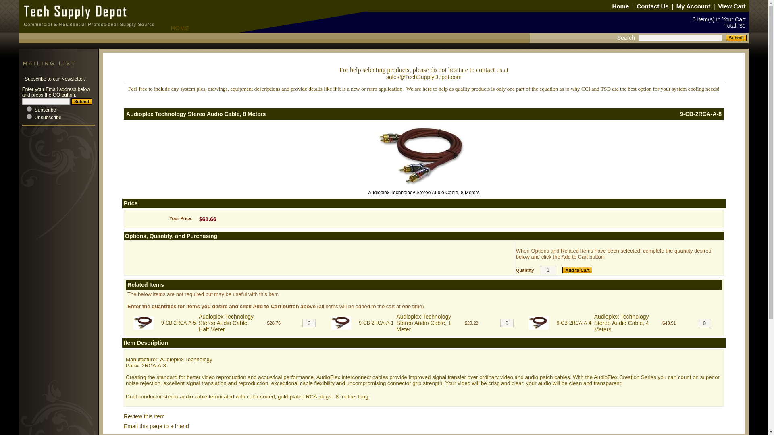 The image size is (774, 435). I want to click on Review this item, so click(144, 416).